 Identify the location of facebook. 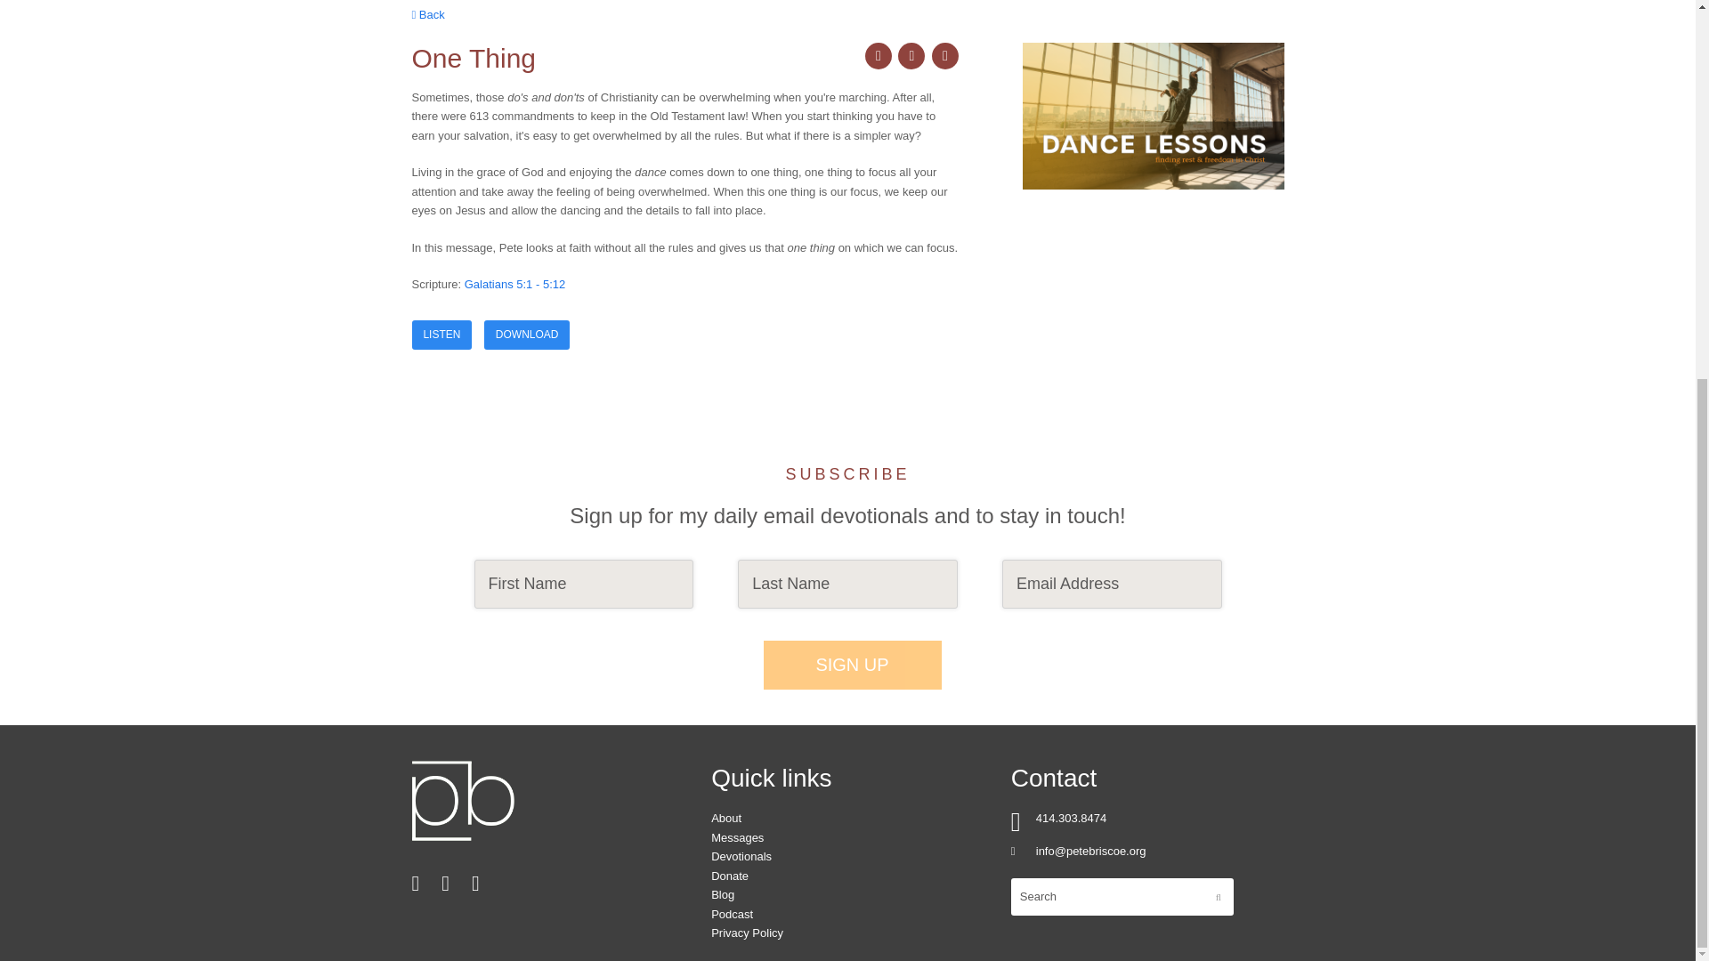
(911, 55).